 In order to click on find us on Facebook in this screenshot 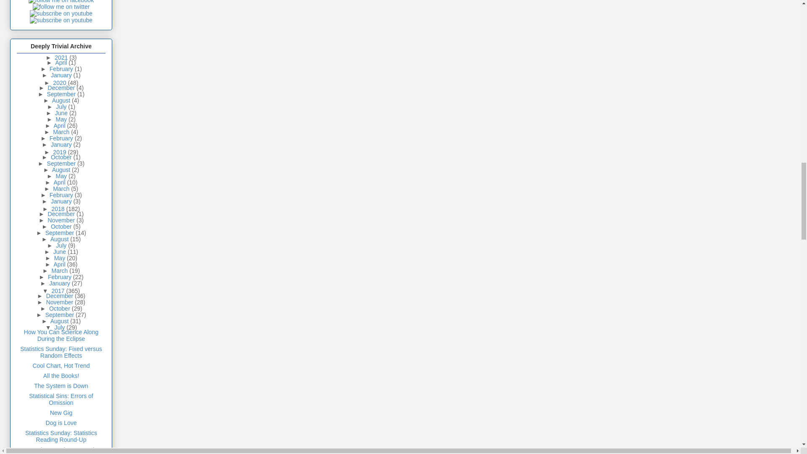, I will do `click(61, 2)`.